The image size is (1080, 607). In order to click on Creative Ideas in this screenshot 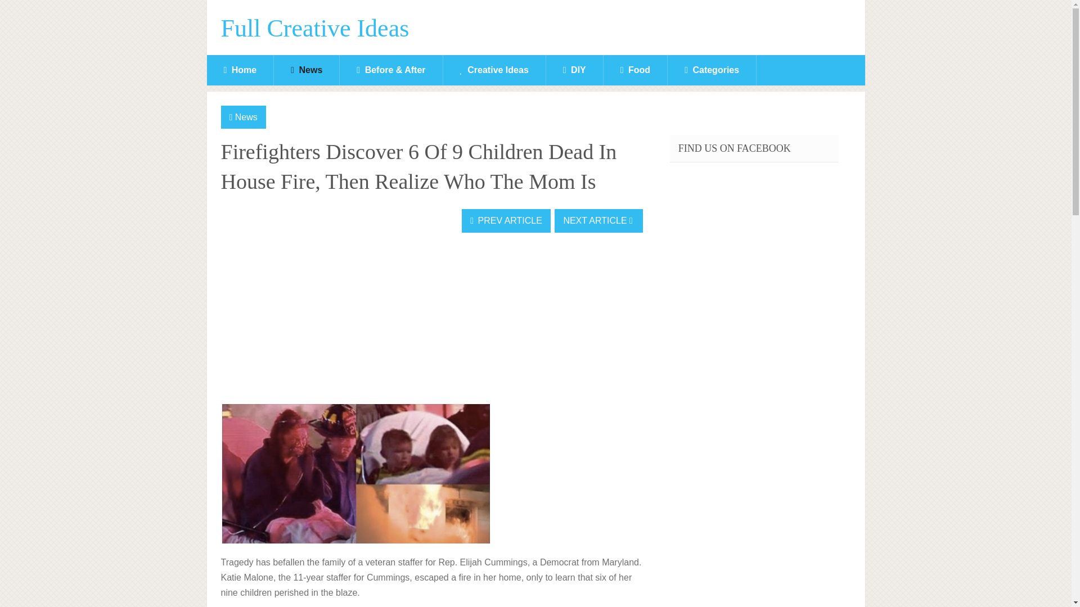, I will do `click(494, 70)`.